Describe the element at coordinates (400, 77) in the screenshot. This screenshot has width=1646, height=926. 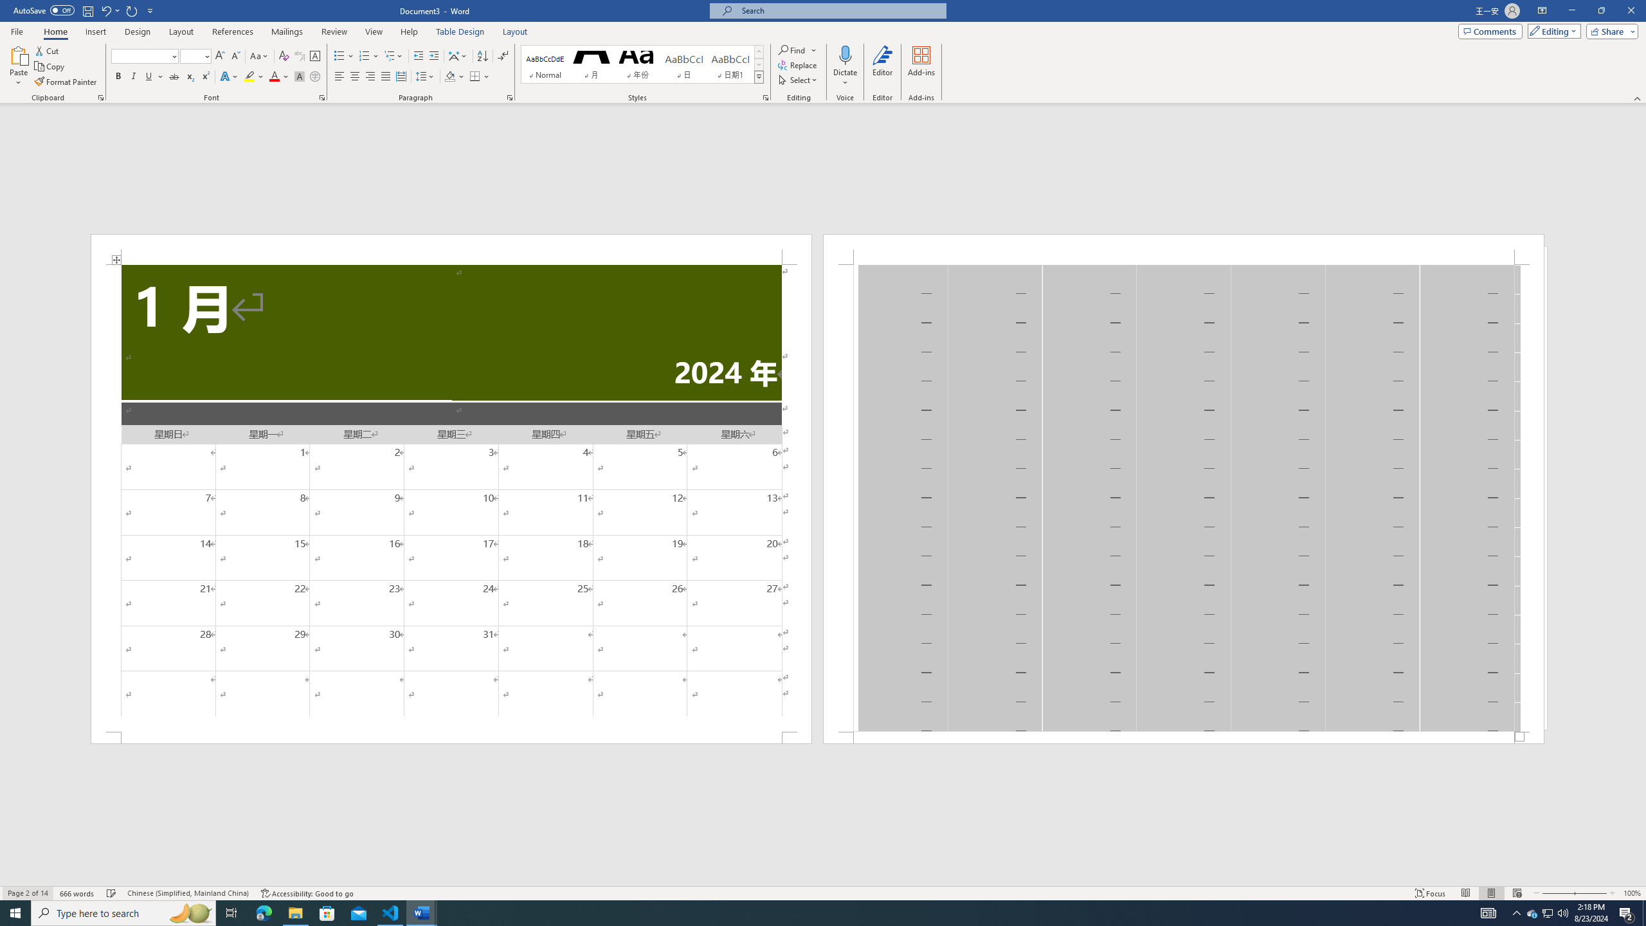
I see `Distributed` at that location.